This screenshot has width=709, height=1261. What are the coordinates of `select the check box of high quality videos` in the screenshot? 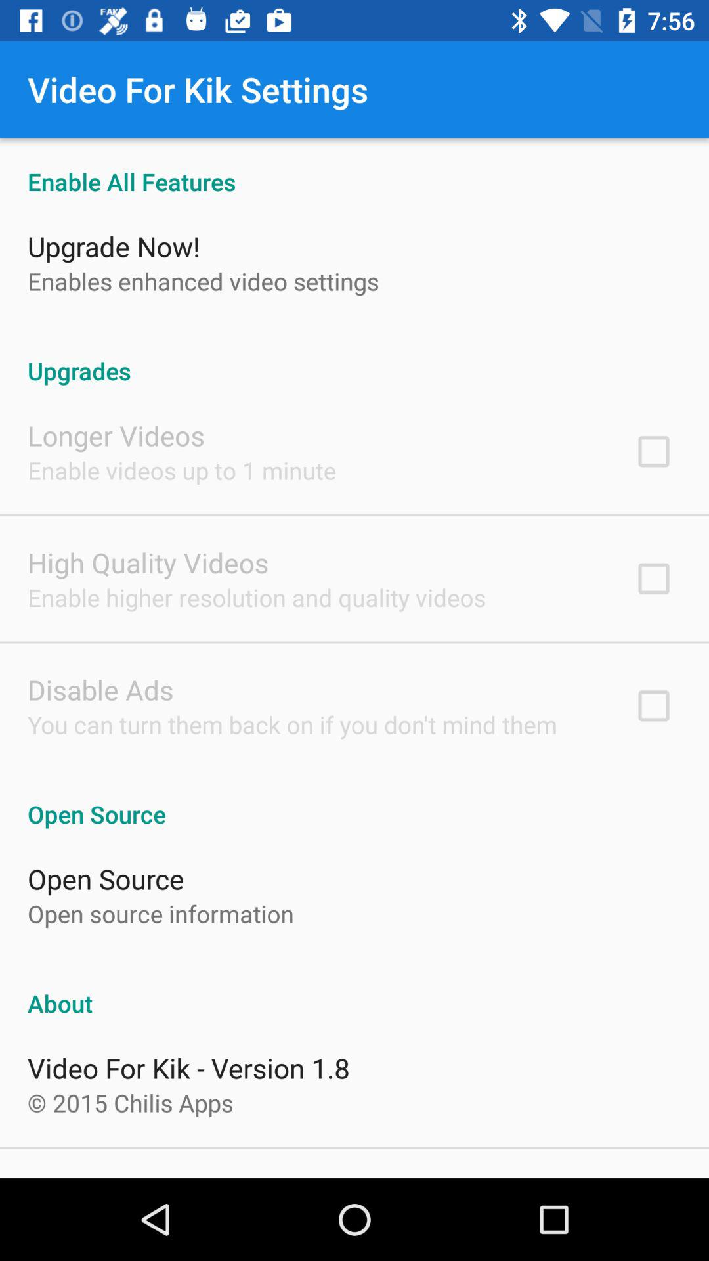 It's located at (653, 579).